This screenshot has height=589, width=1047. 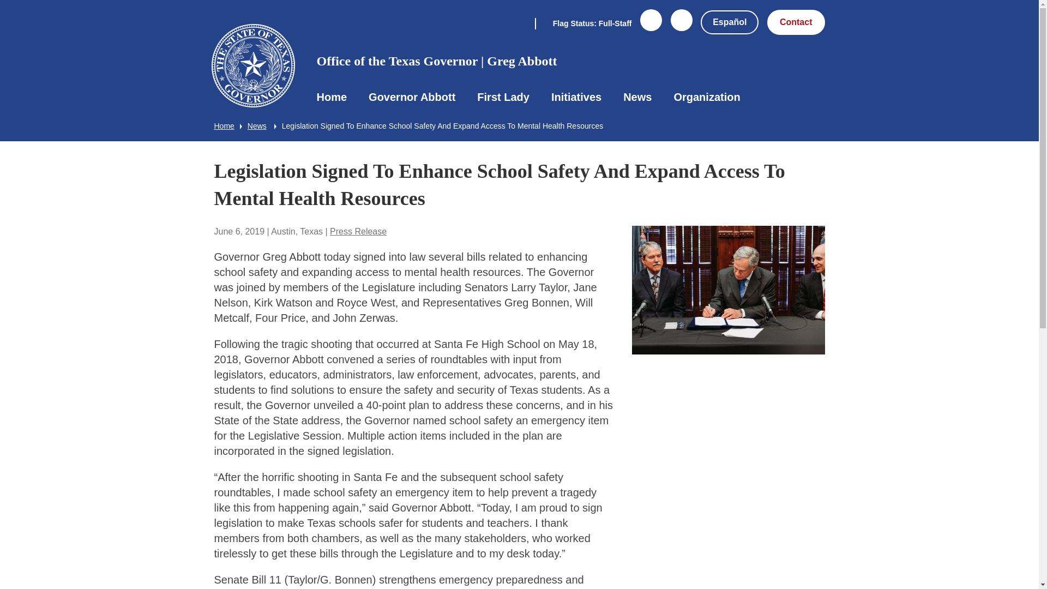 I want to click on Contact, so click(x=796, y=22).